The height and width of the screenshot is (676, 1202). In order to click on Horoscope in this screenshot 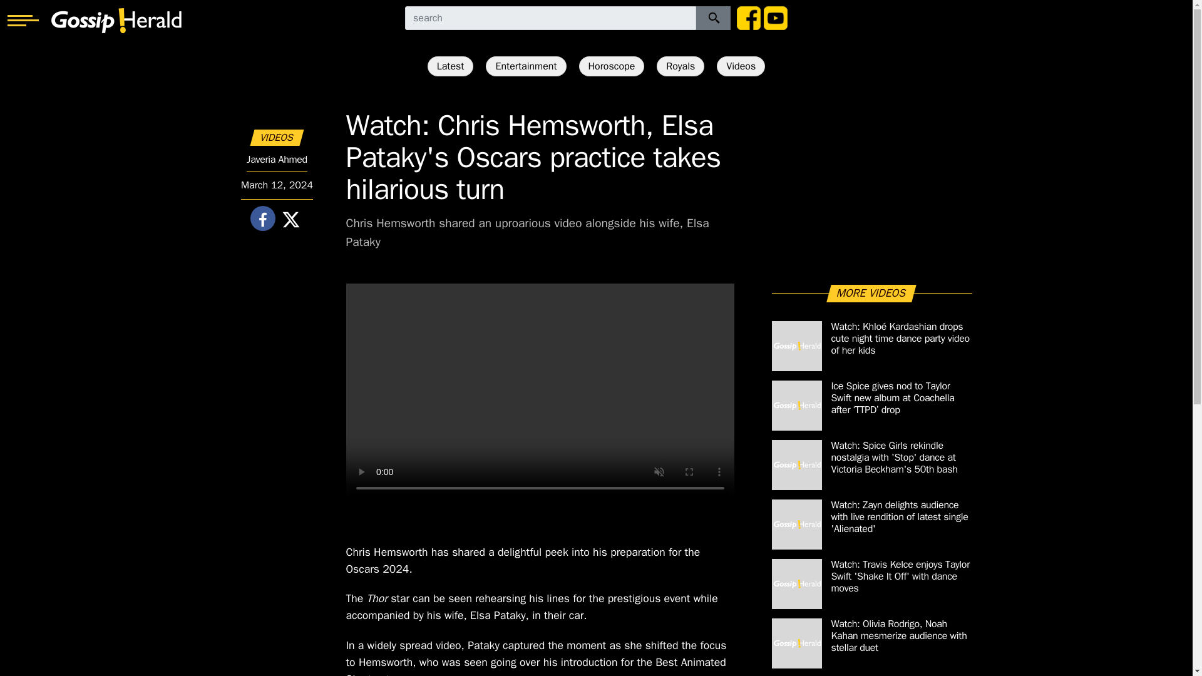, I will do `click(612, 66)`.